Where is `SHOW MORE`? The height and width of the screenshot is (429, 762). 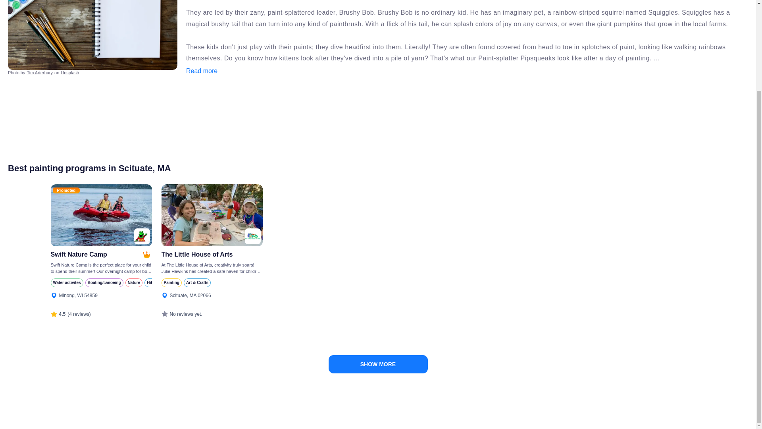
SHOW MORE is located at coordinates (378, 364).